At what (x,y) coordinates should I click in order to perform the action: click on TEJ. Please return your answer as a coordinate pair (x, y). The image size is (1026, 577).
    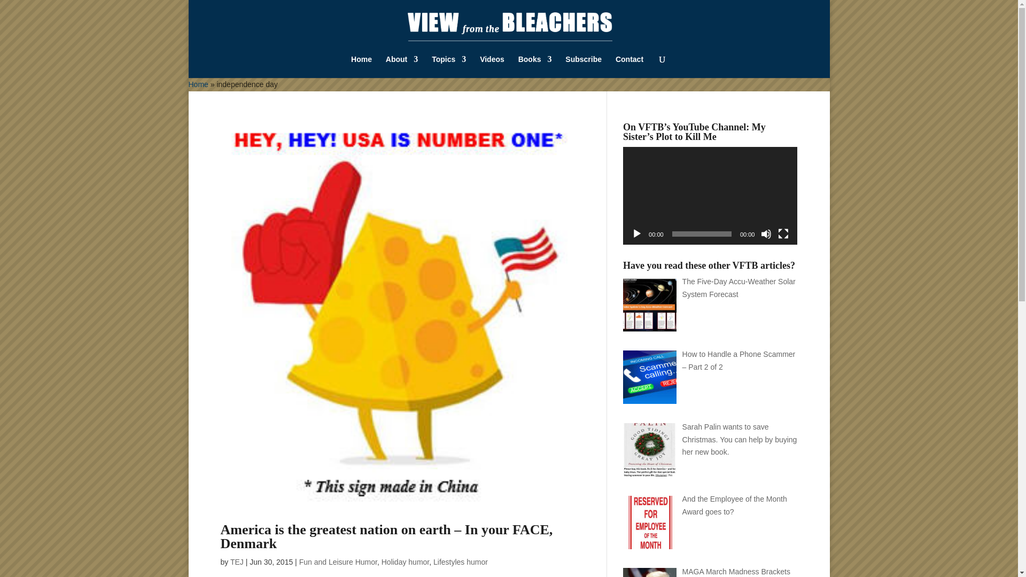
    Looking at the image, I should click on (237, 562).